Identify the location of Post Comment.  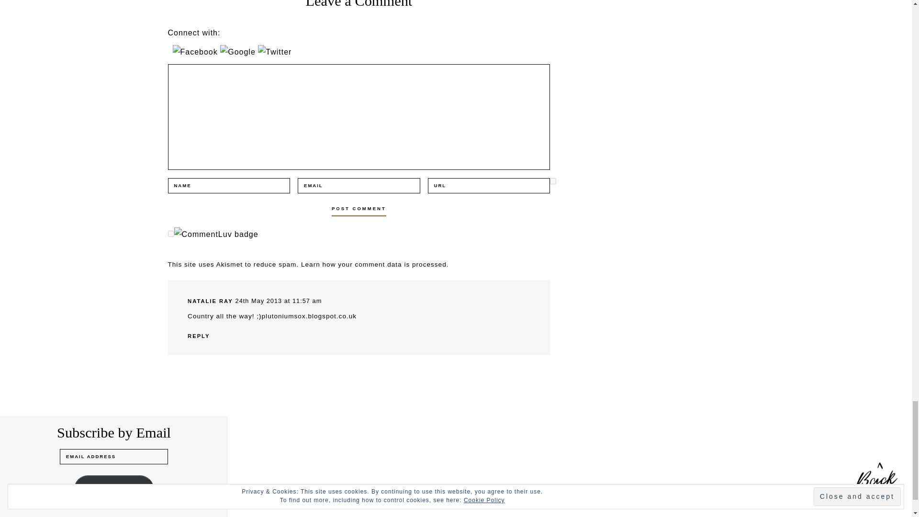
(359, 209).